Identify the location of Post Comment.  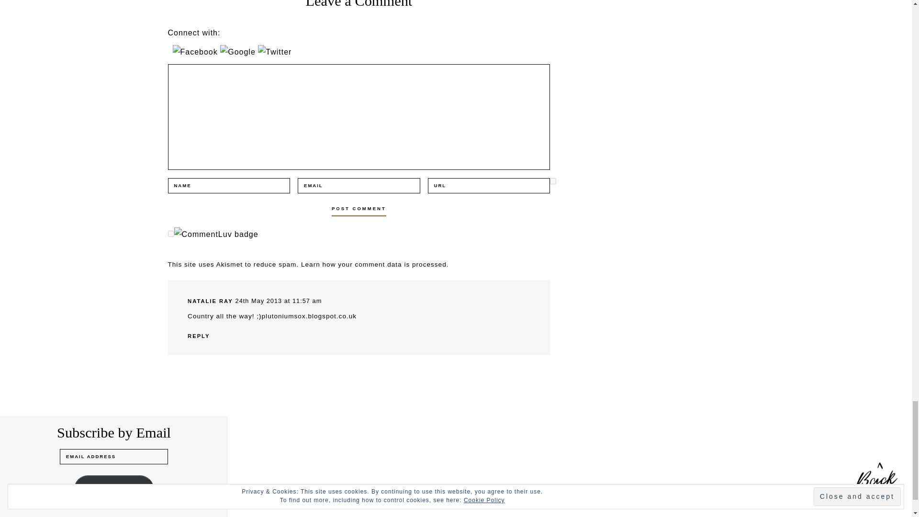
(359, 209).